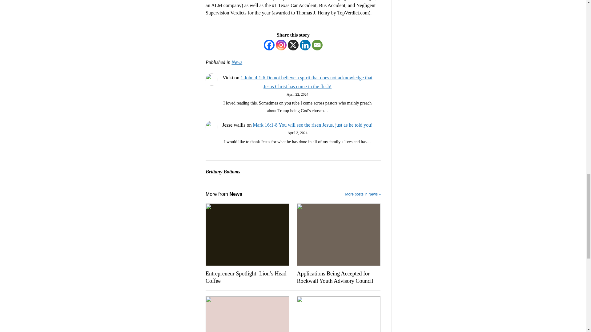 Image resolution: width=591 pixels, height=332 pixels. Describe the element at coordinates (305, 45) in the screenshot. I see `Linkedin` at that location.